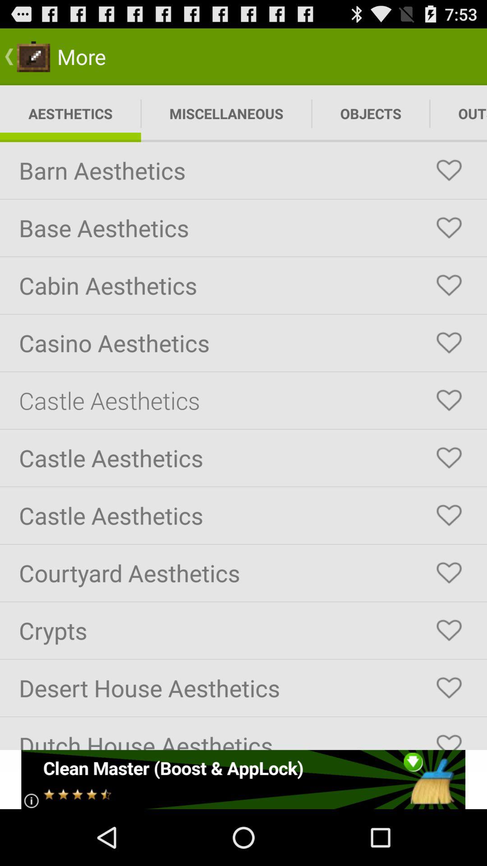  Describe the element at coordinates (243, 779) in the screenshot. I see `advertisement` at that location.